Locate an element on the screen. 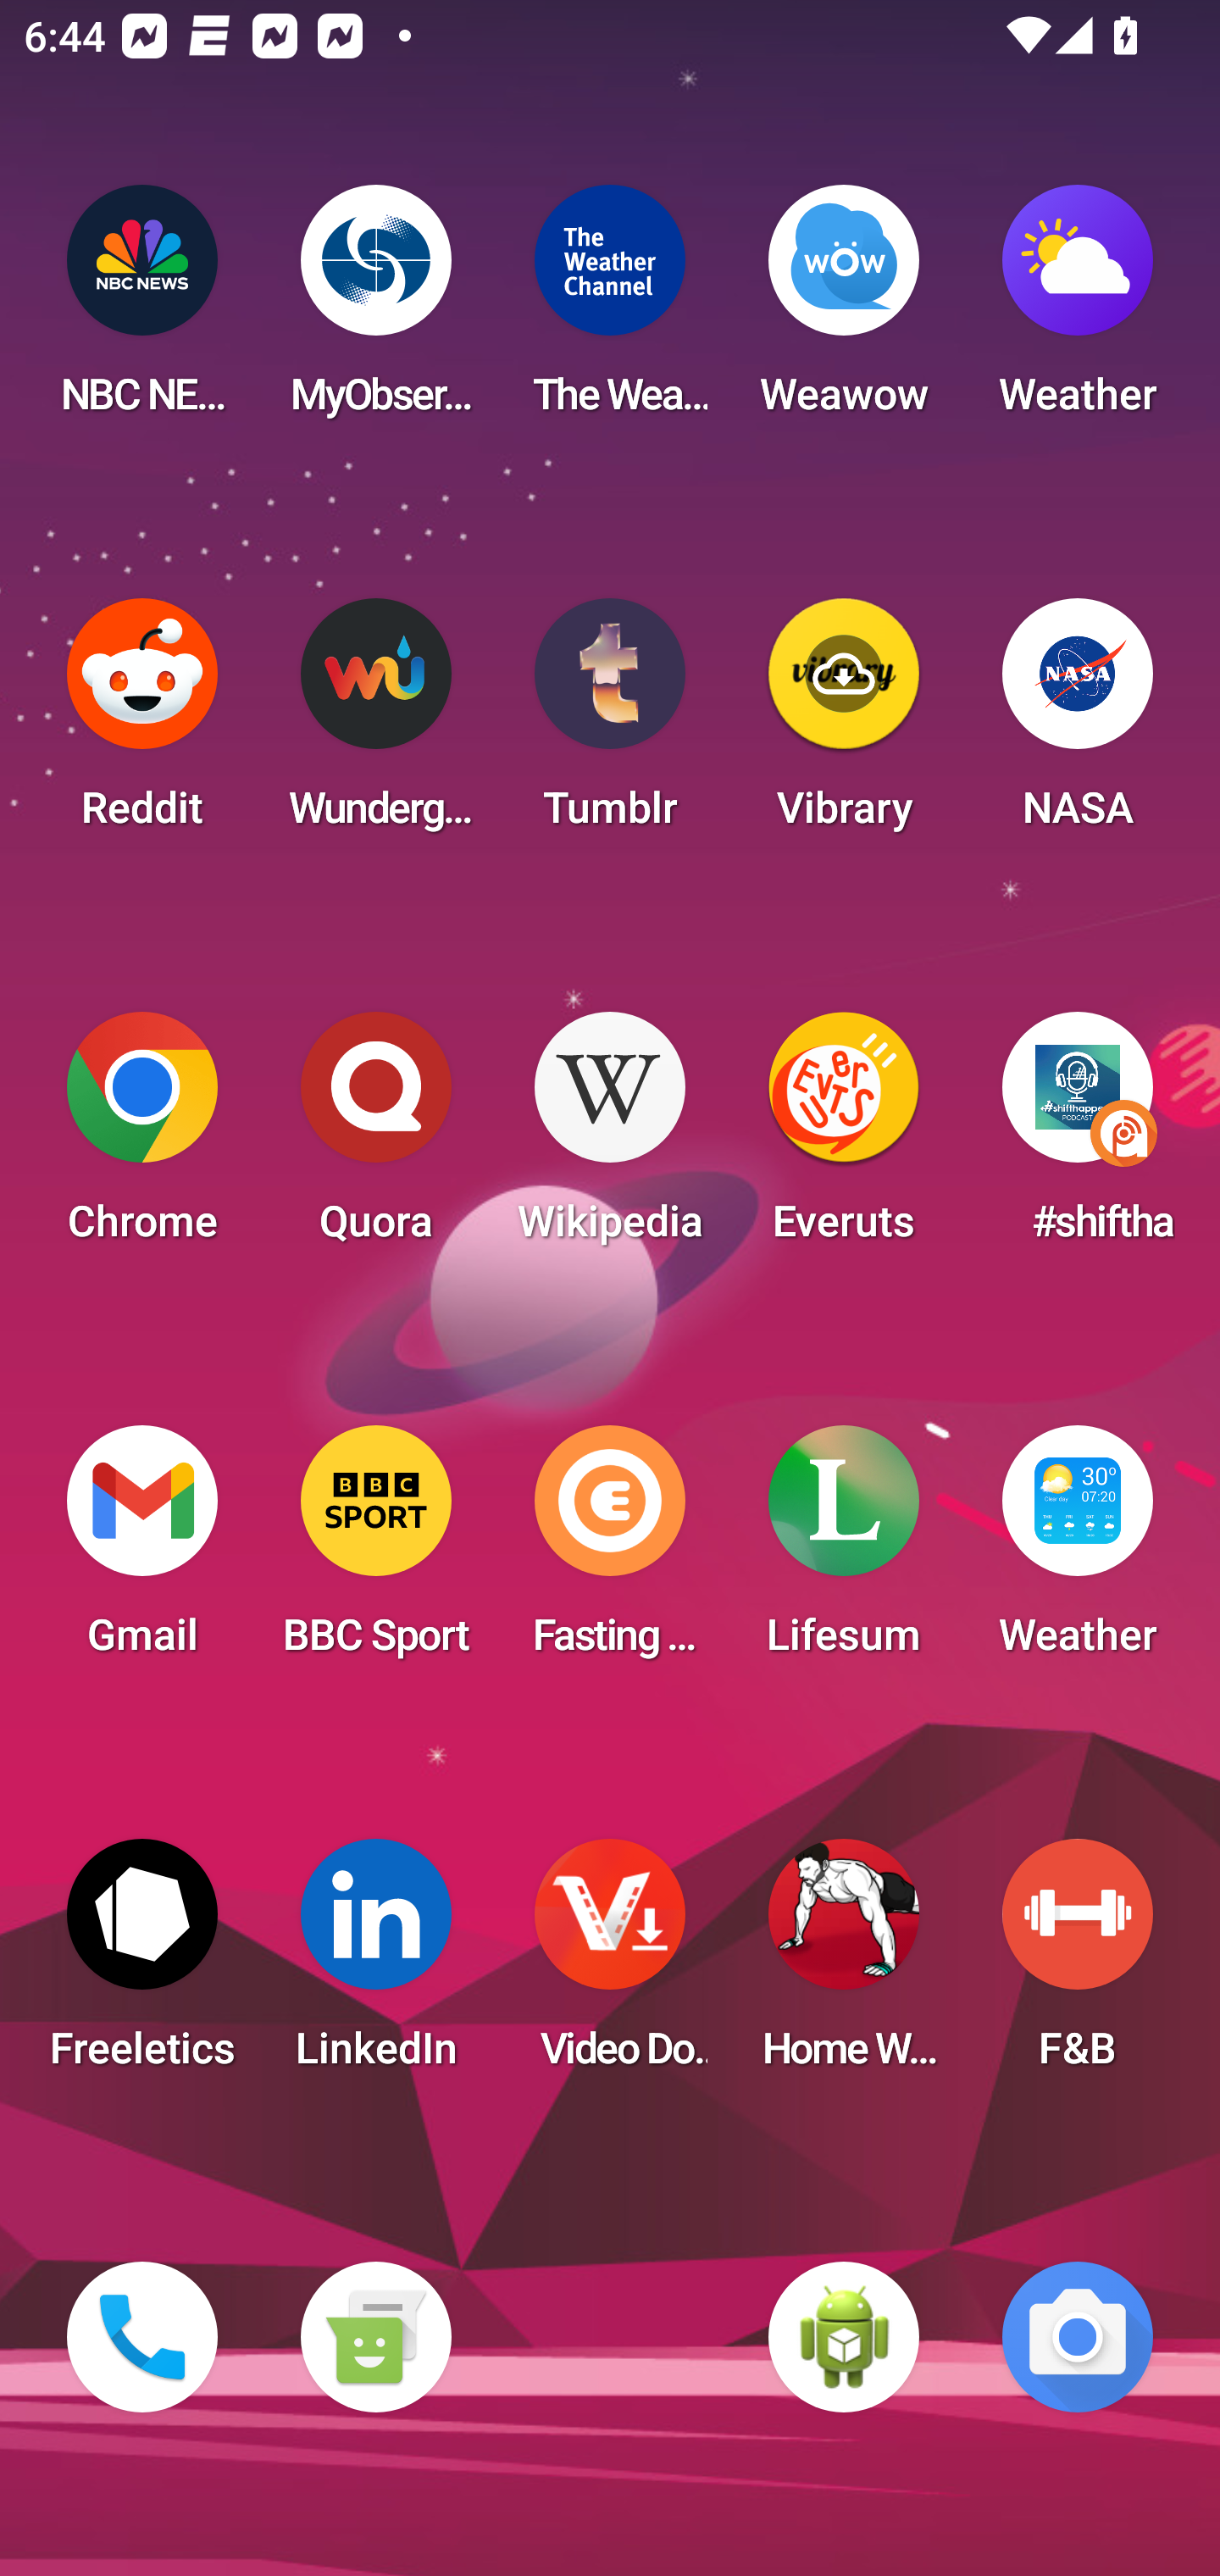 The height and width of the screenshot is (2576, 1220). Reddit is located at coordinates (142, 724).